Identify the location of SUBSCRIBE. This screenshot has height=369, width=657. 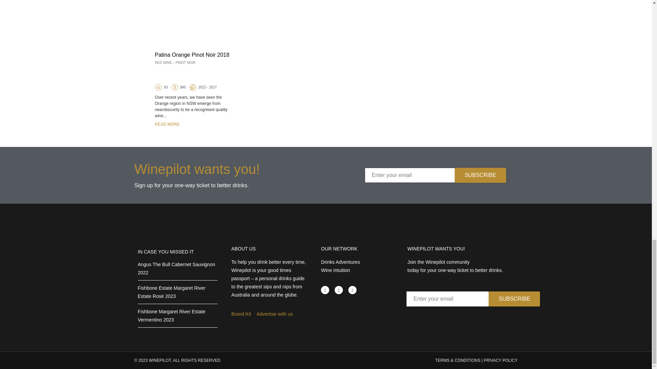
(514, 299).